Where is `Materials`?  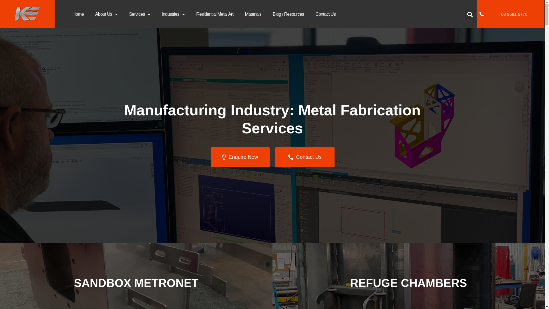 Materials is located at coordinates (253, 14).